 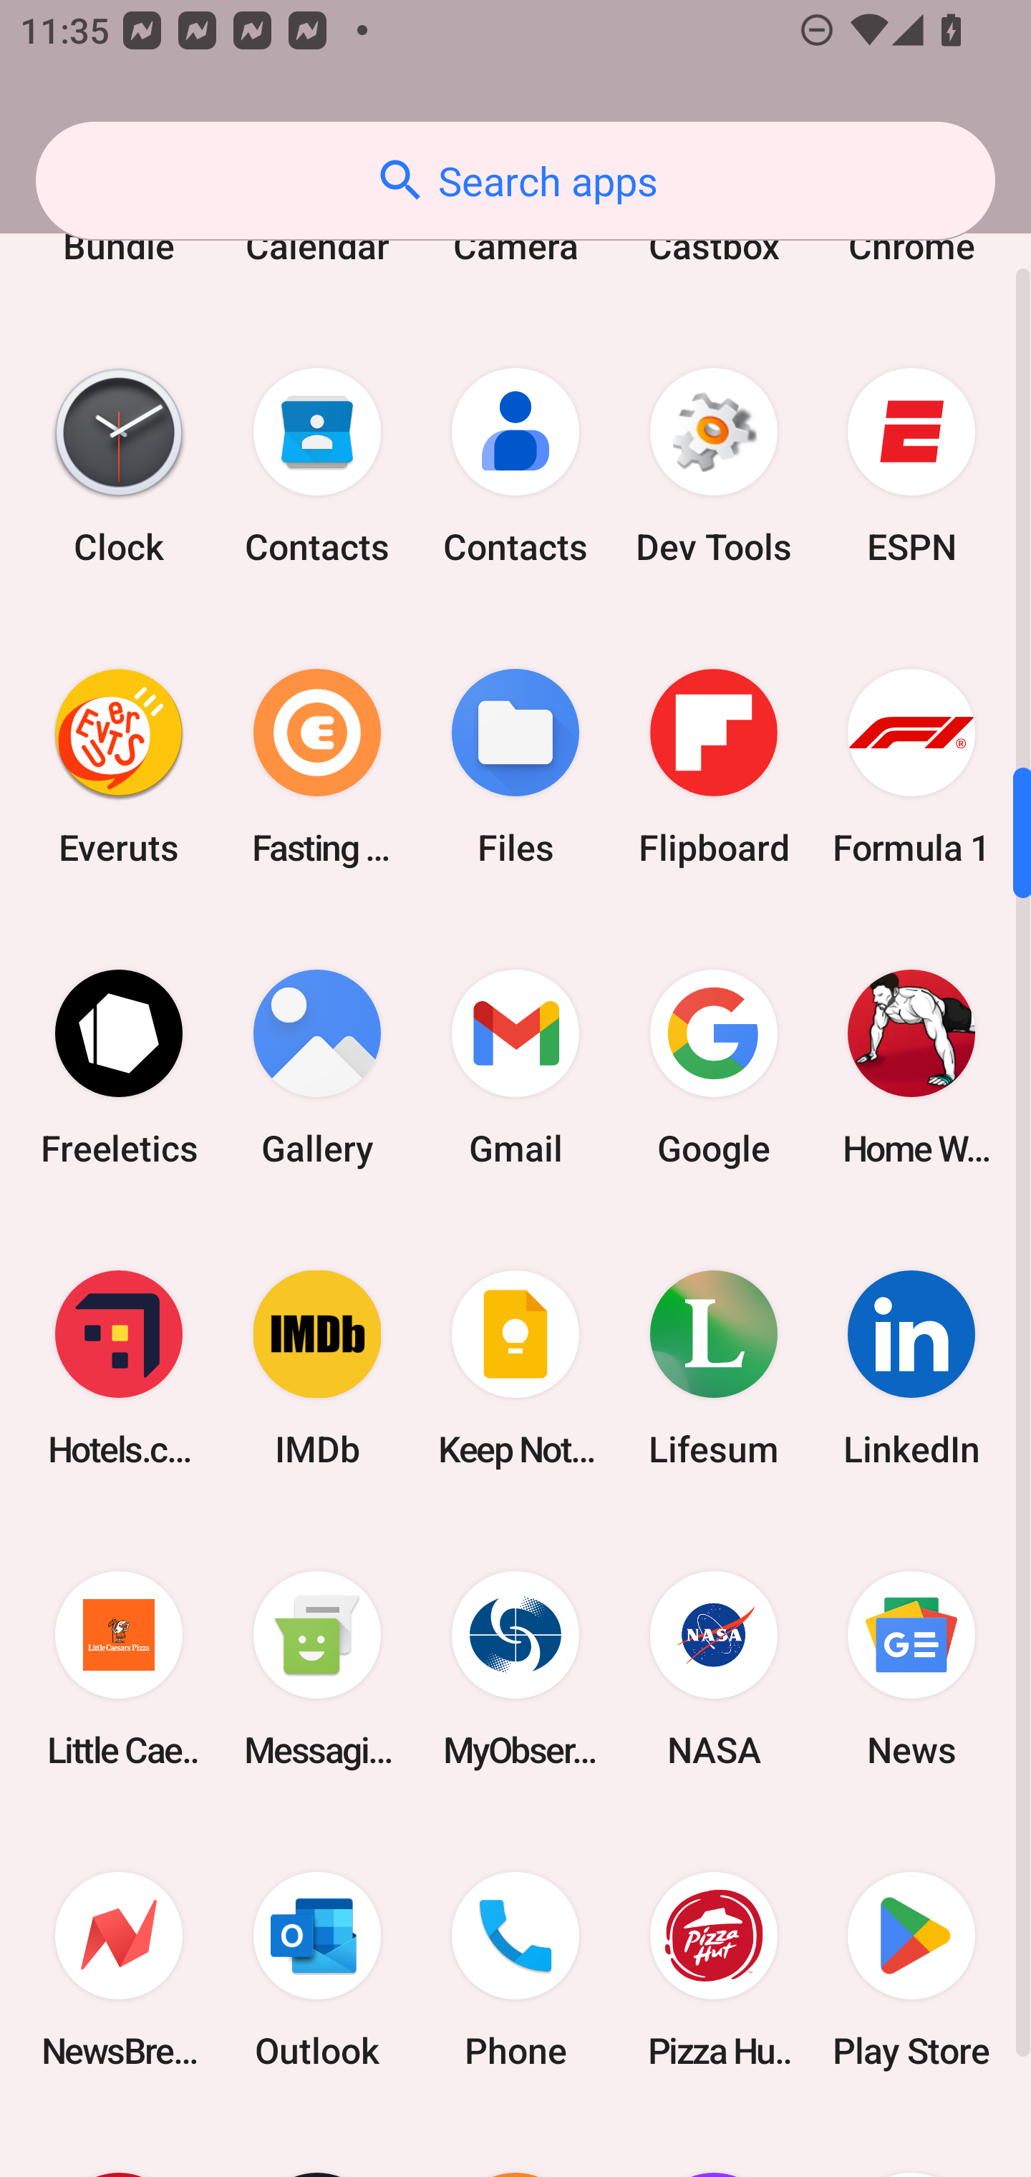 What do you see at coordinates (515, 766) in the screenshot?
I see `Files` at bounding box center [515, 766].